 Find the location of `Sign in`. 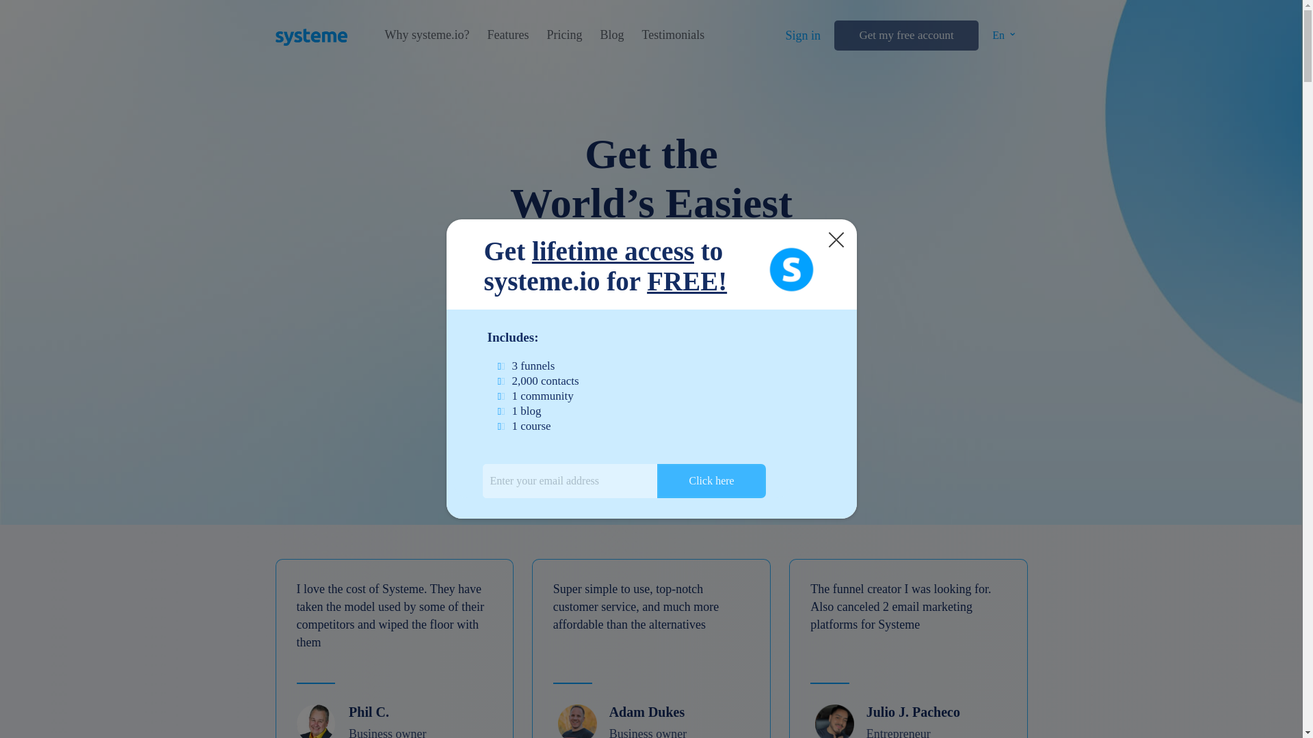

Sign in is located at coordinates (803, 36).